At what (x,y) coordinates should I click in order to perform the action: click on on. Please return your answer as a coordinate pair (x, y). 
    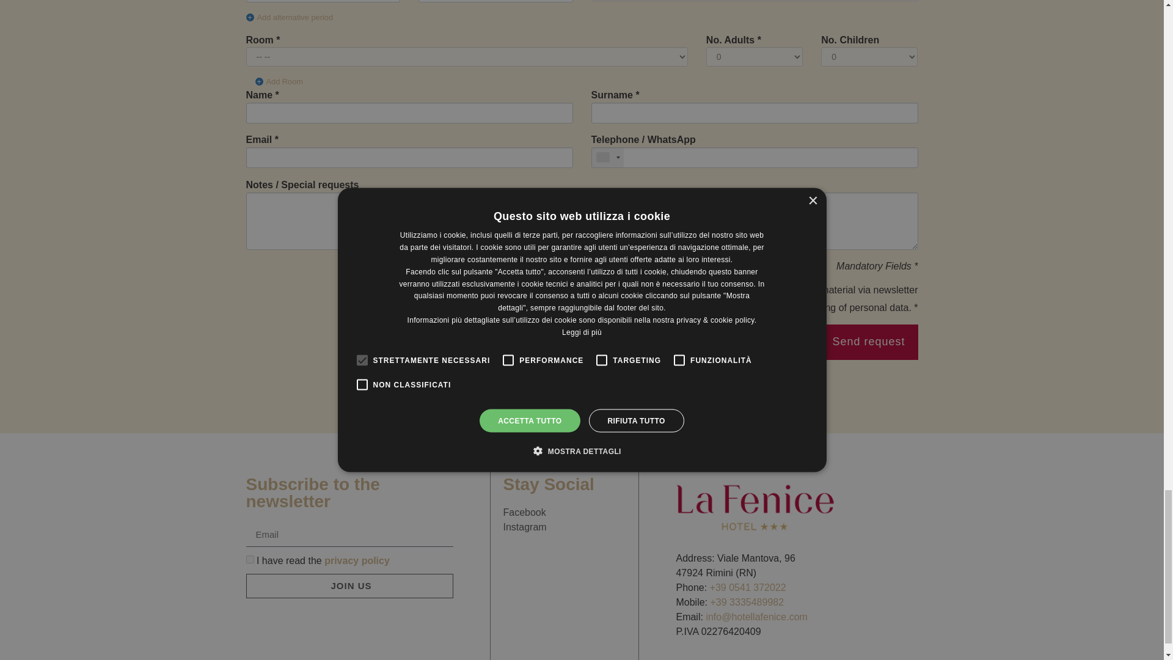
    Looking at the image, I should click on (594, 291).